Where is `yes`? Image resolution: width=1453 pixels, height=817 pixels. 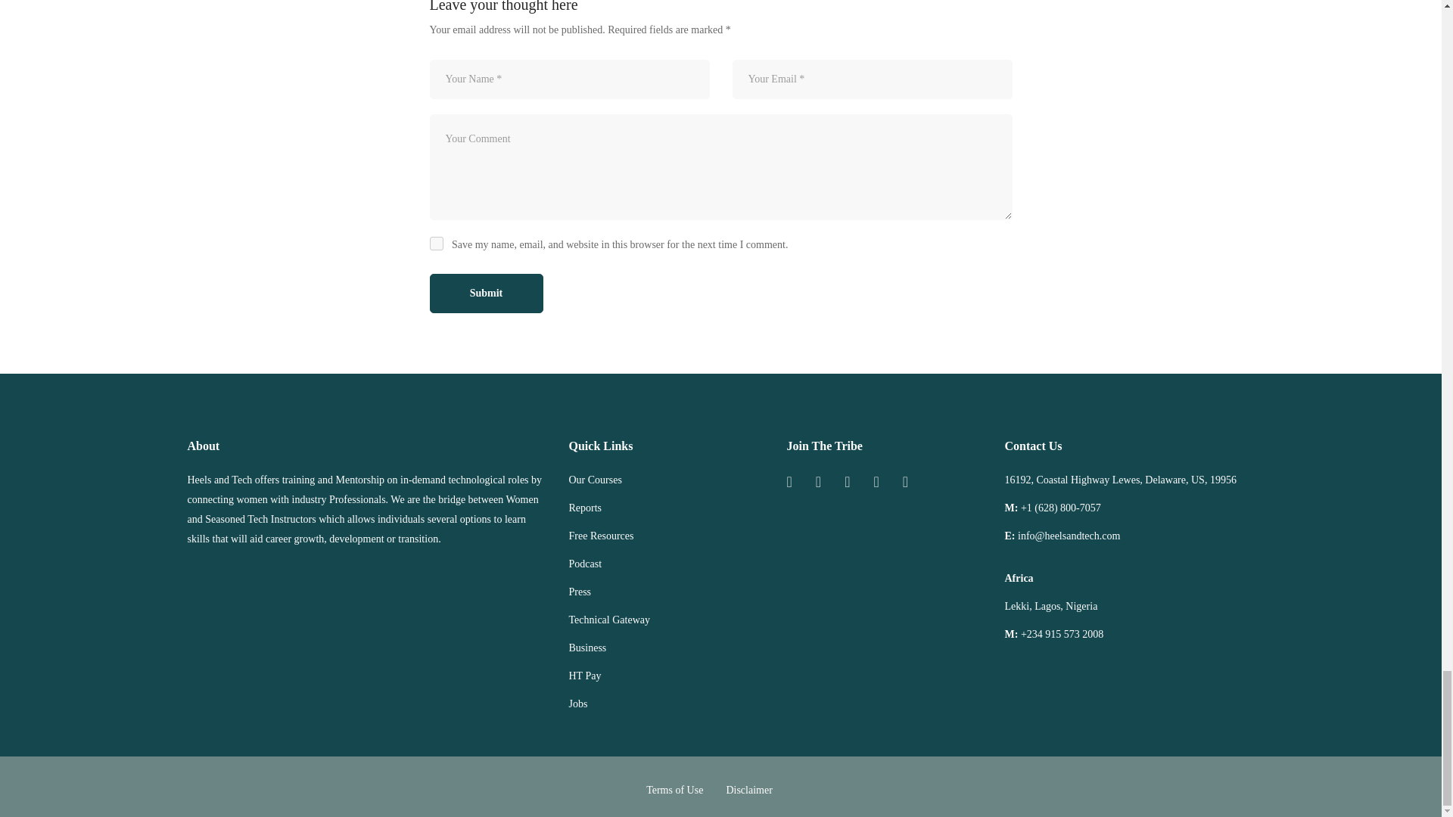
yes is located at coordinates (436, 244).